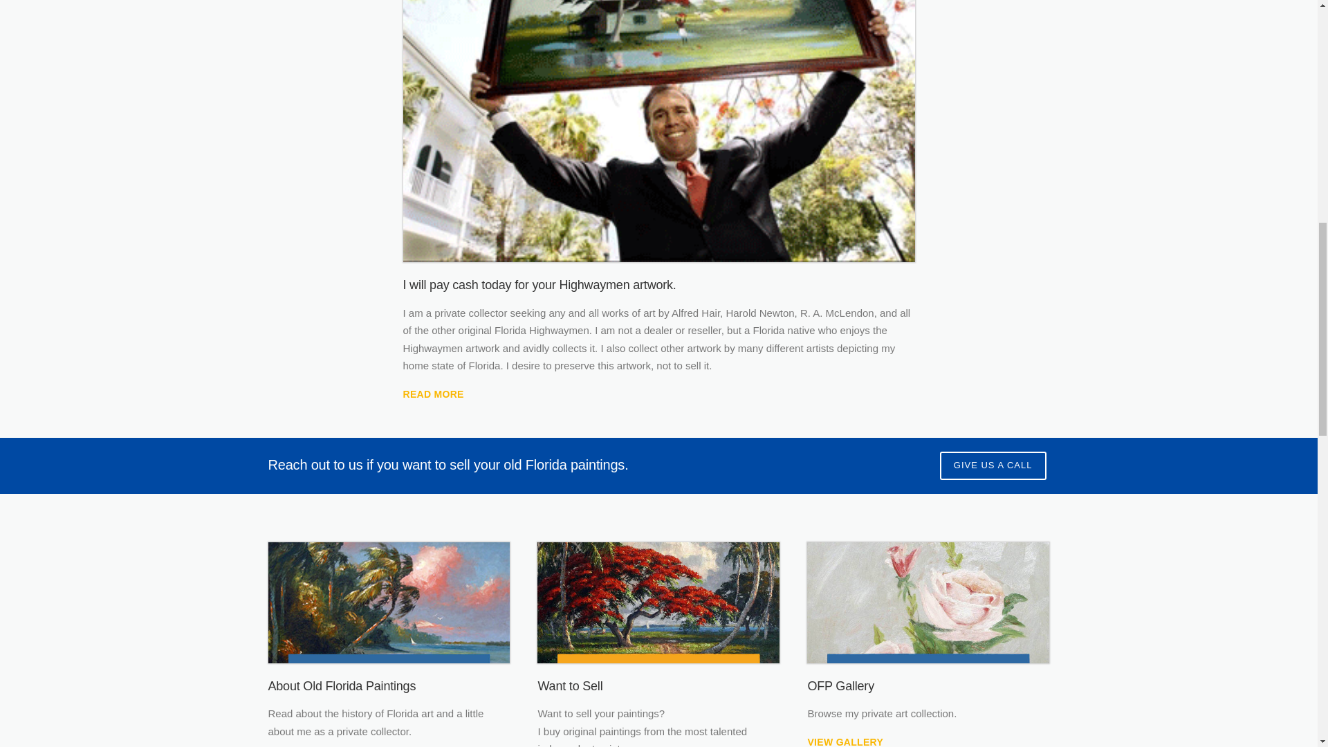 The width and height of the screenshot is (1328, 747). I want to click on GIVE US A CALL, so click(993, 466).